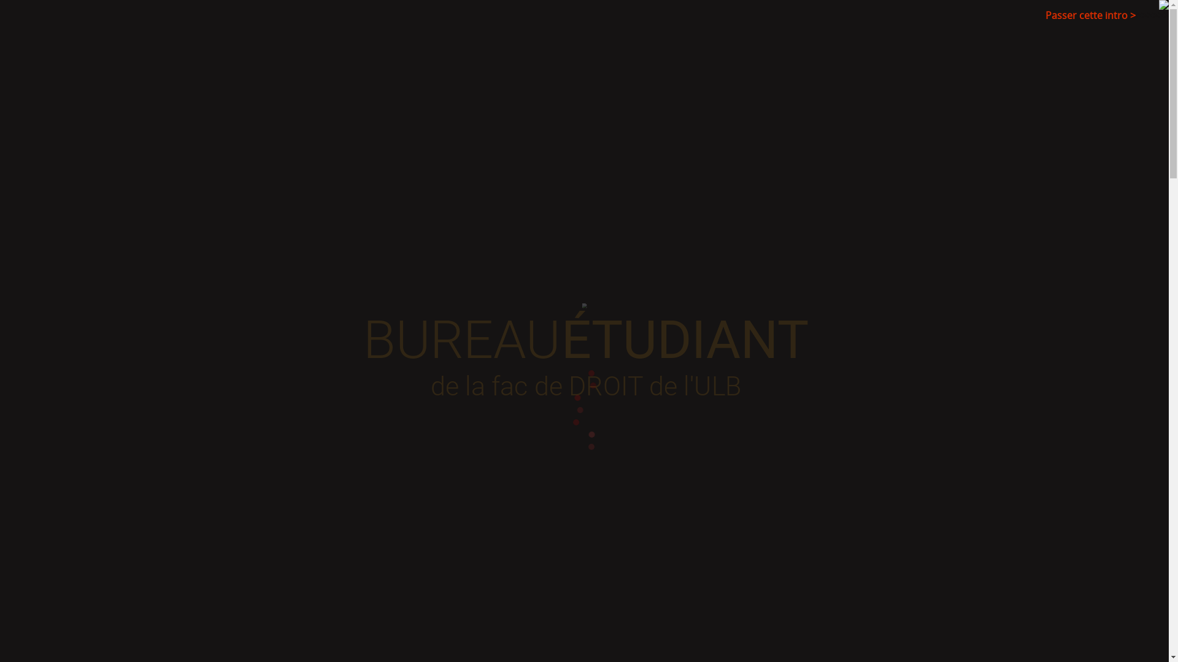 The height and width of the screenshot is (662, 1178). What do you see at coordinates (21, 12) in the screenshot?
I see `Search` at bounding box center [21, 12].